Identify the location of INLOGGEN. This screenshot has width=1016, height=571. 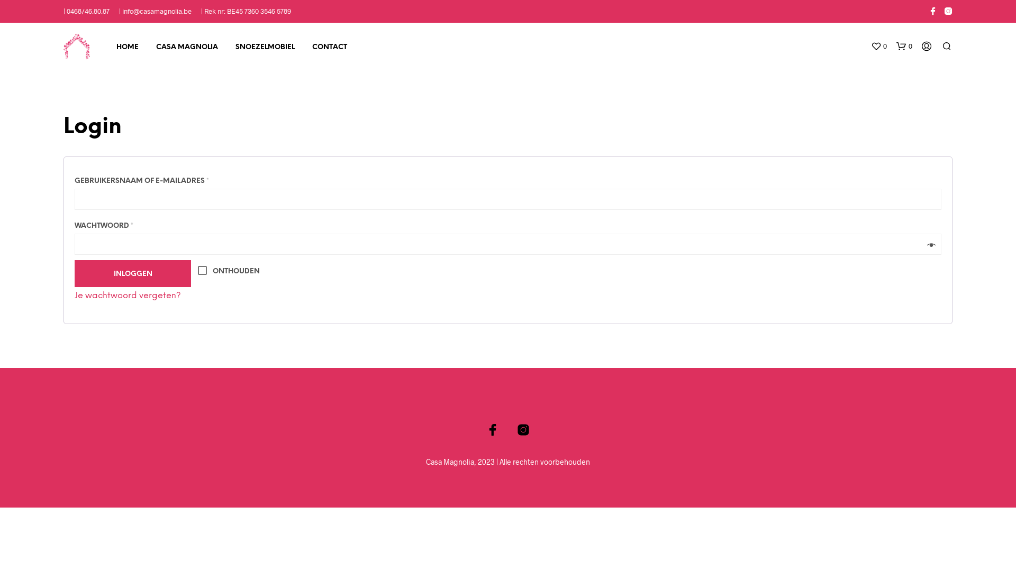
(133, 274).